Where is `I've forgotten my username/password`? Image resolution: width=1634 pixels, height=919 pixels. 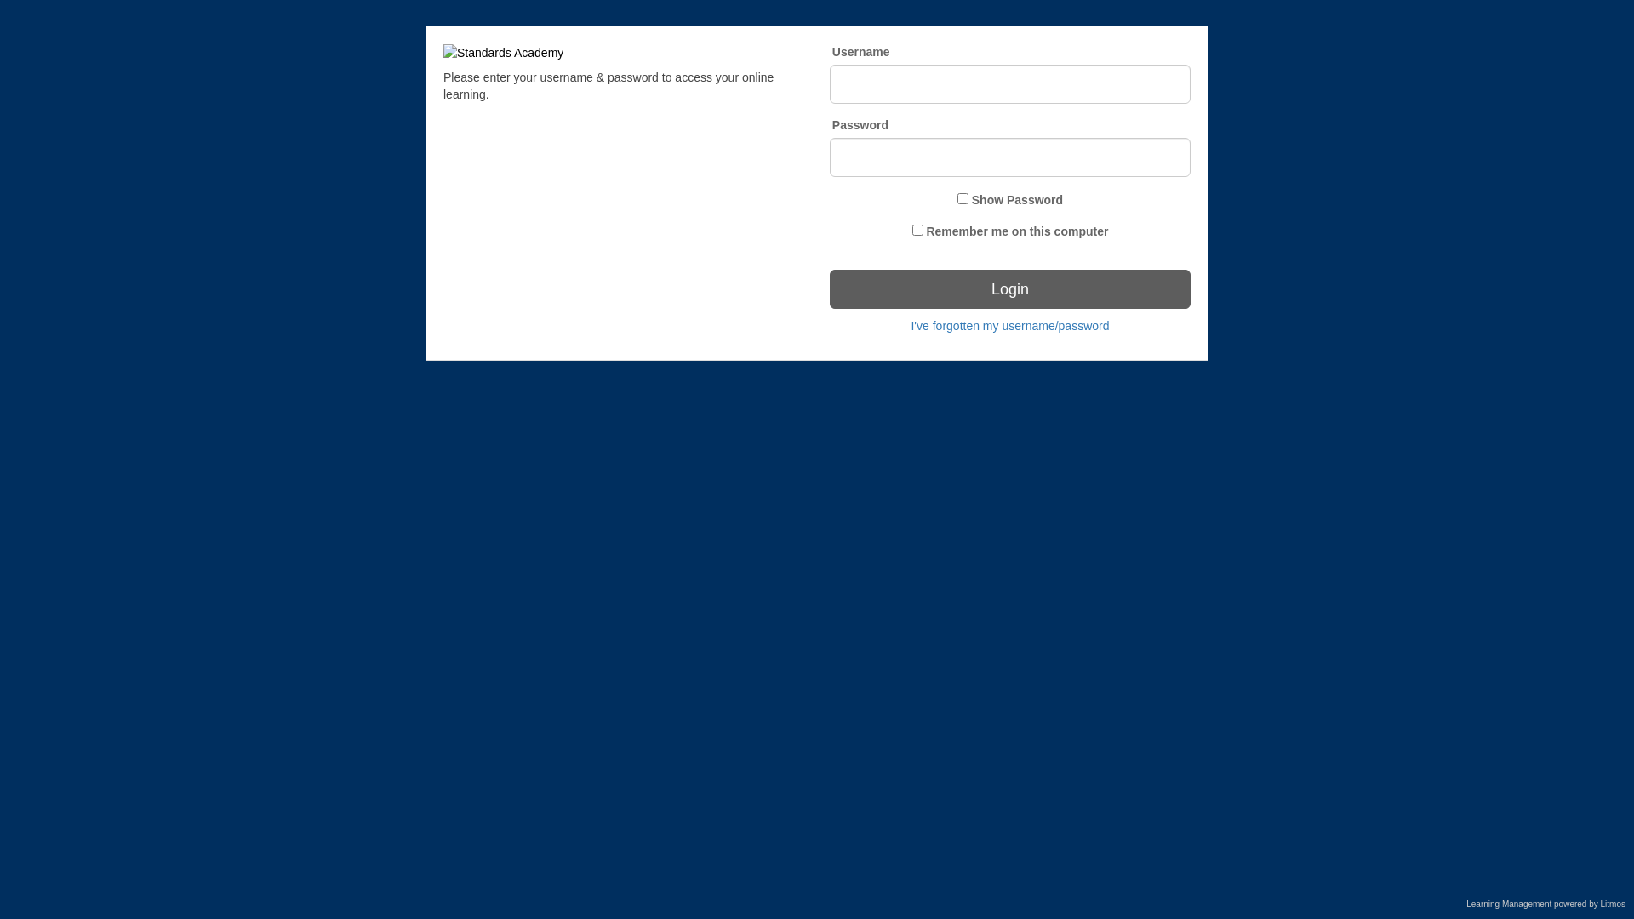 I've forgotten my username/password is located at coordinates (1009, 326).